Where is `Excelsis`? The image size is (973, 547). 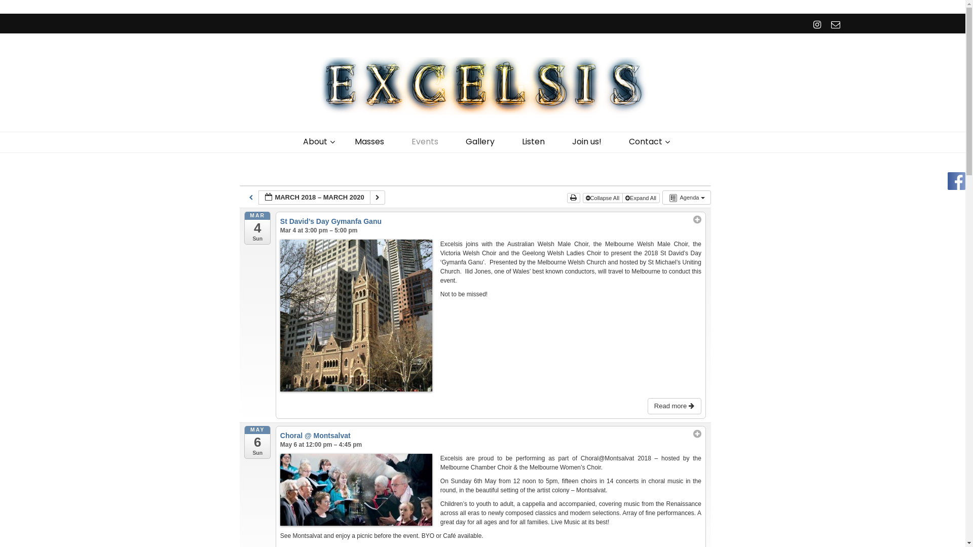 Excelsis is located at coordinates (180, 131).